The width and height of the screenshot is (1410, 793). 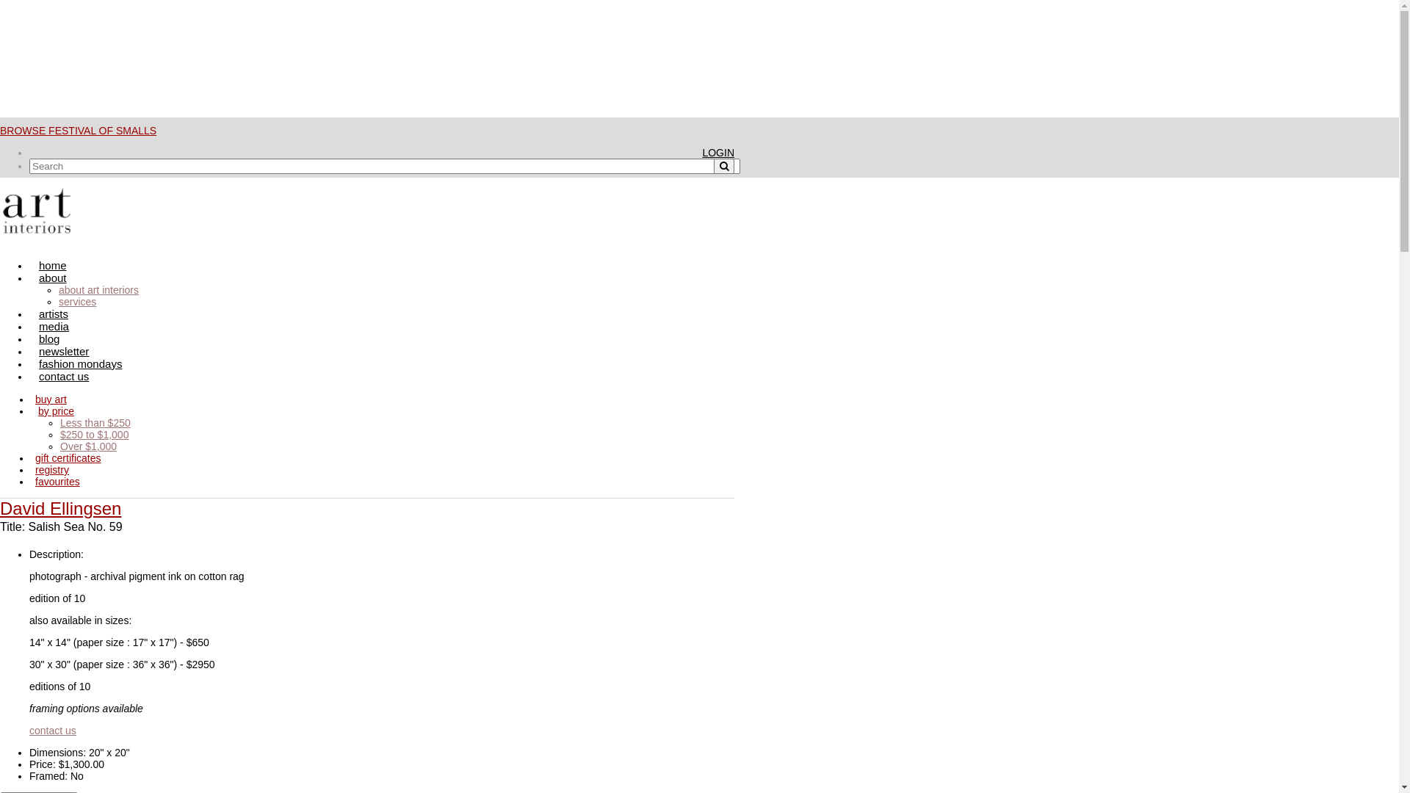 I want to click on media, so click(x=54, y=326).